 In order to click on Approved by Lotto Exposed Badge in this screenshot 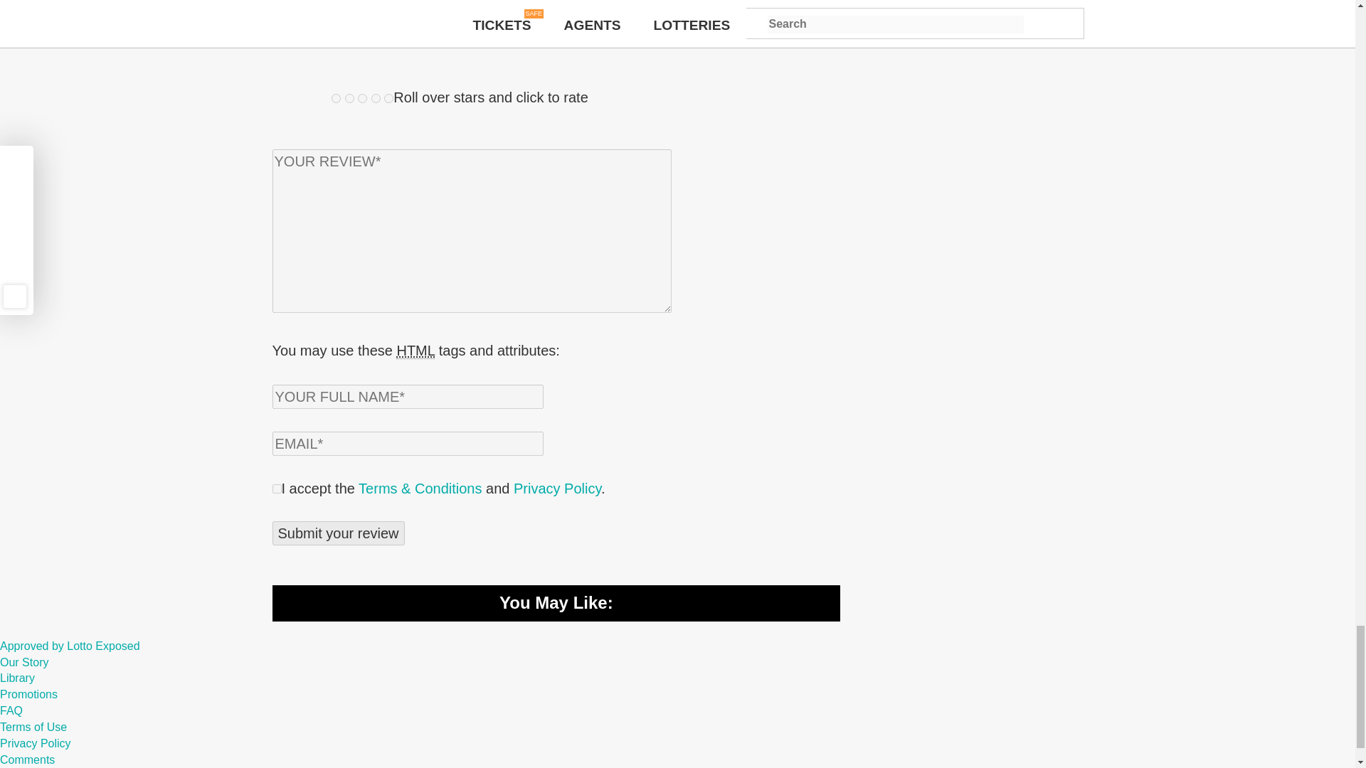, I will do `click(70, 646)`.